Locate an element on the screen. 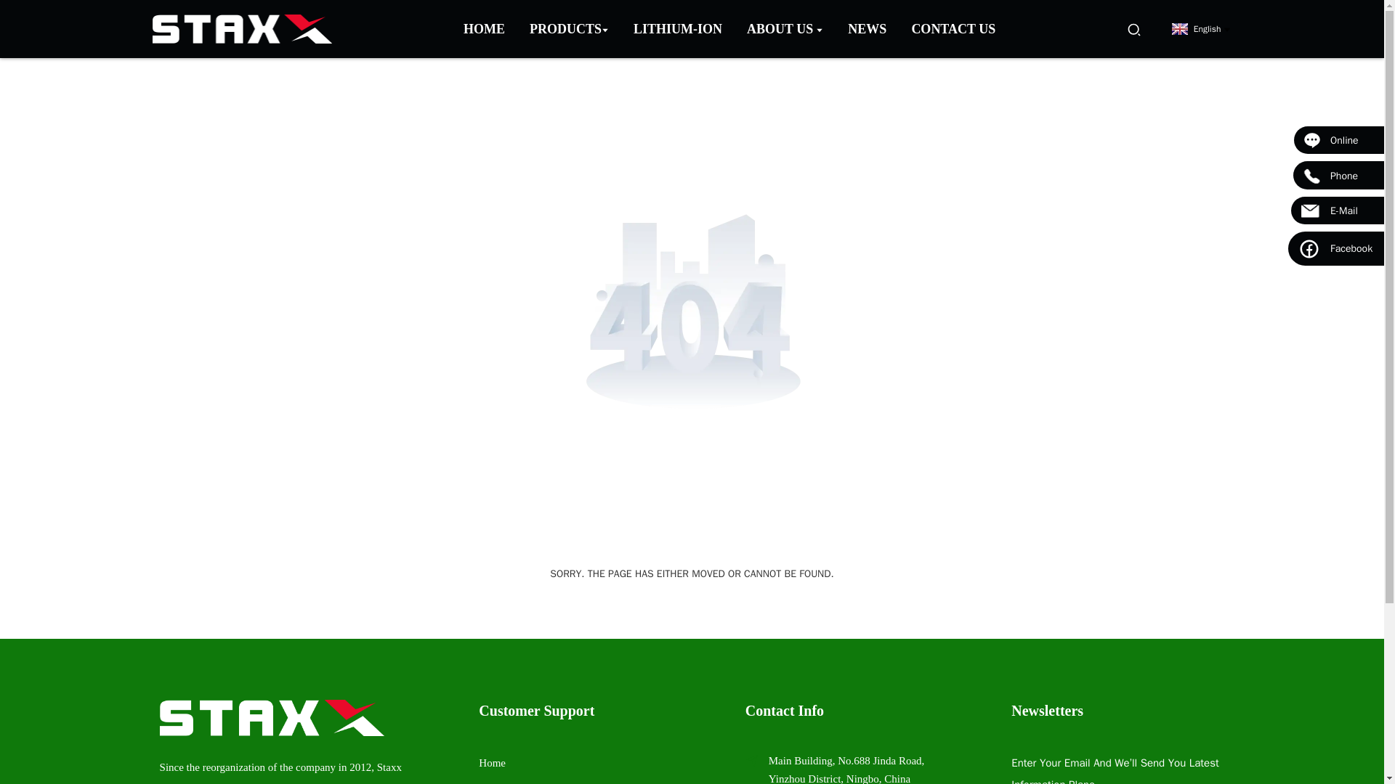 The height and width of the screenshot is (784, 1395). HOME is located at coordinates (484, 29).